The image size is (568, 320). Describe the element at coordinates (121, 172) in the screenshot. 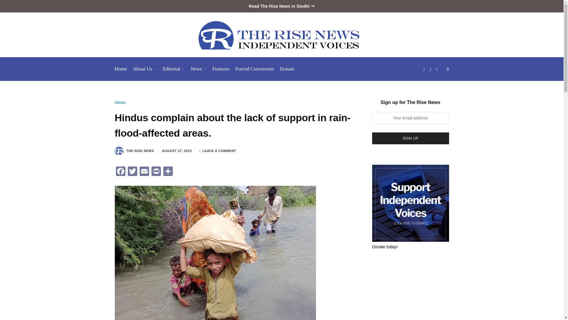

I see `Facebook` at that location.